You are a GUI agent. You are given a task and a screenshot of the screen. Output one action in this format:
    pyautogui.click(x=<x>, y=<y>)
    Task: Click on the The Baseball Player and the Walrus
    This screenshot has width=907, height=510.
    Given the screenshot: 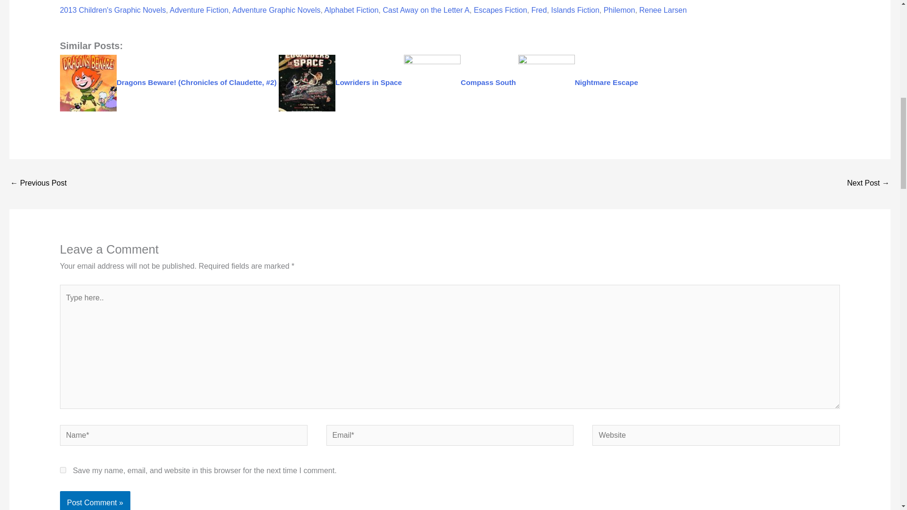 What is the action you would take?
    pyautogui.click(x=38, y=184)
    